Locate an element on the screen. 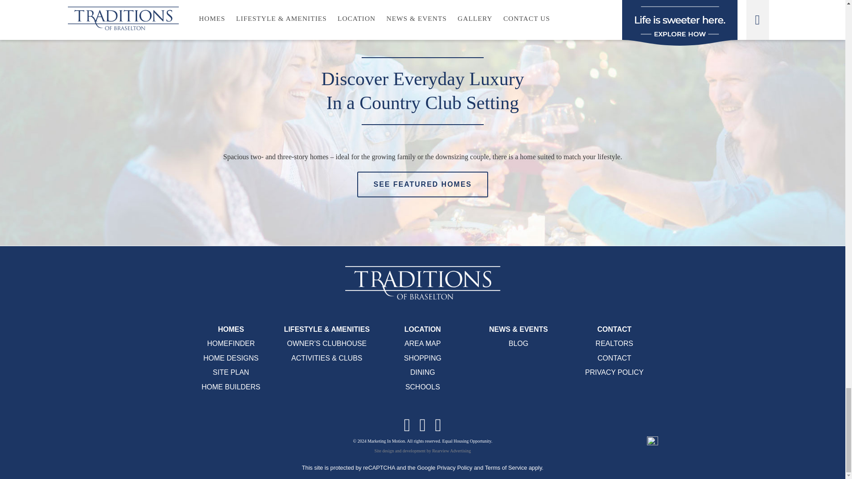 This screenshot has height=479, width=852. HOME DESIGNS is located at coordinates (231, 358).